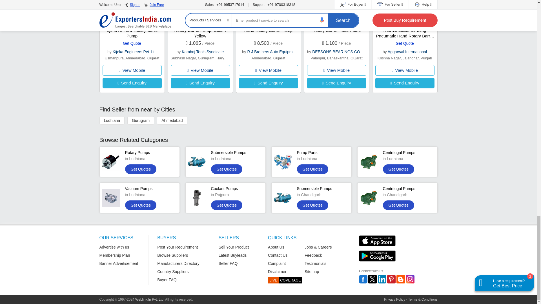 This screenshot has height=304, width=541. I want to click on Rotary Barrel Pump, Color : Yellow, so click(200, 33).